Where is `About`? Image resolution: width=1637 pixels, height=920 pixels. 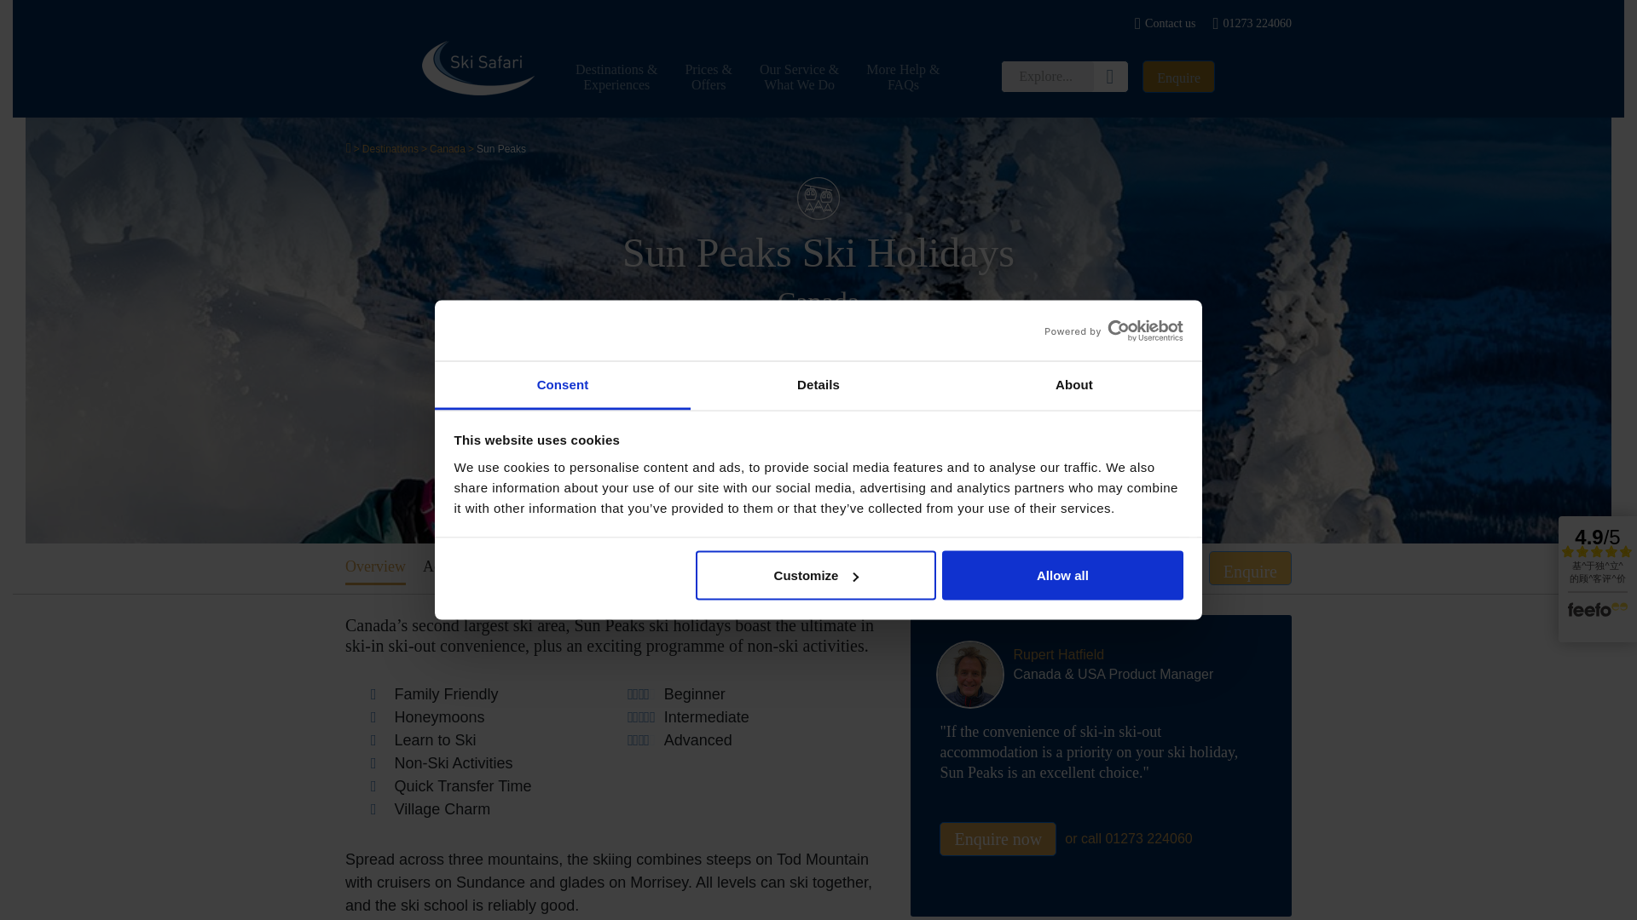
About is located at coordinates (1073, 385).